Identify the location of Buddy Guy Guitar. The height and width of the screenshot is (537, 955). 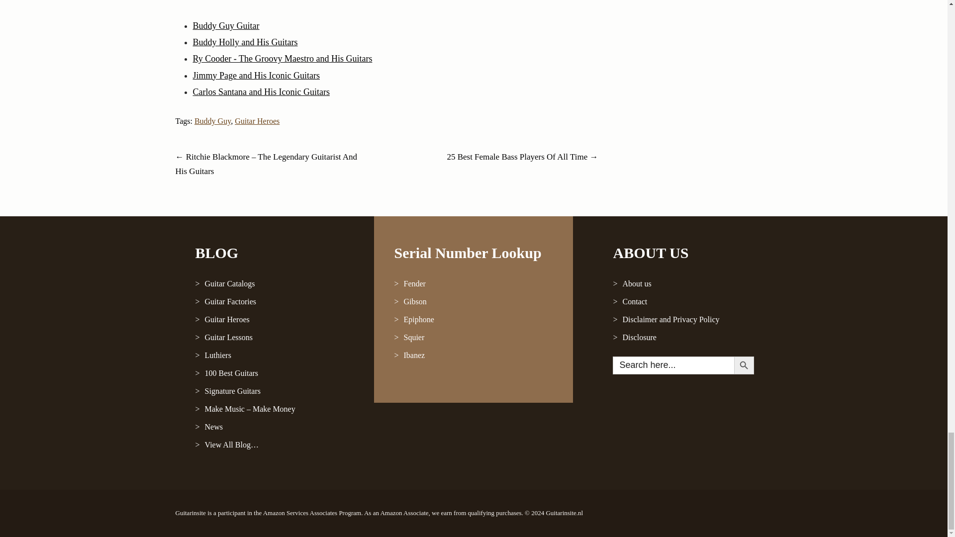
(226, 26).